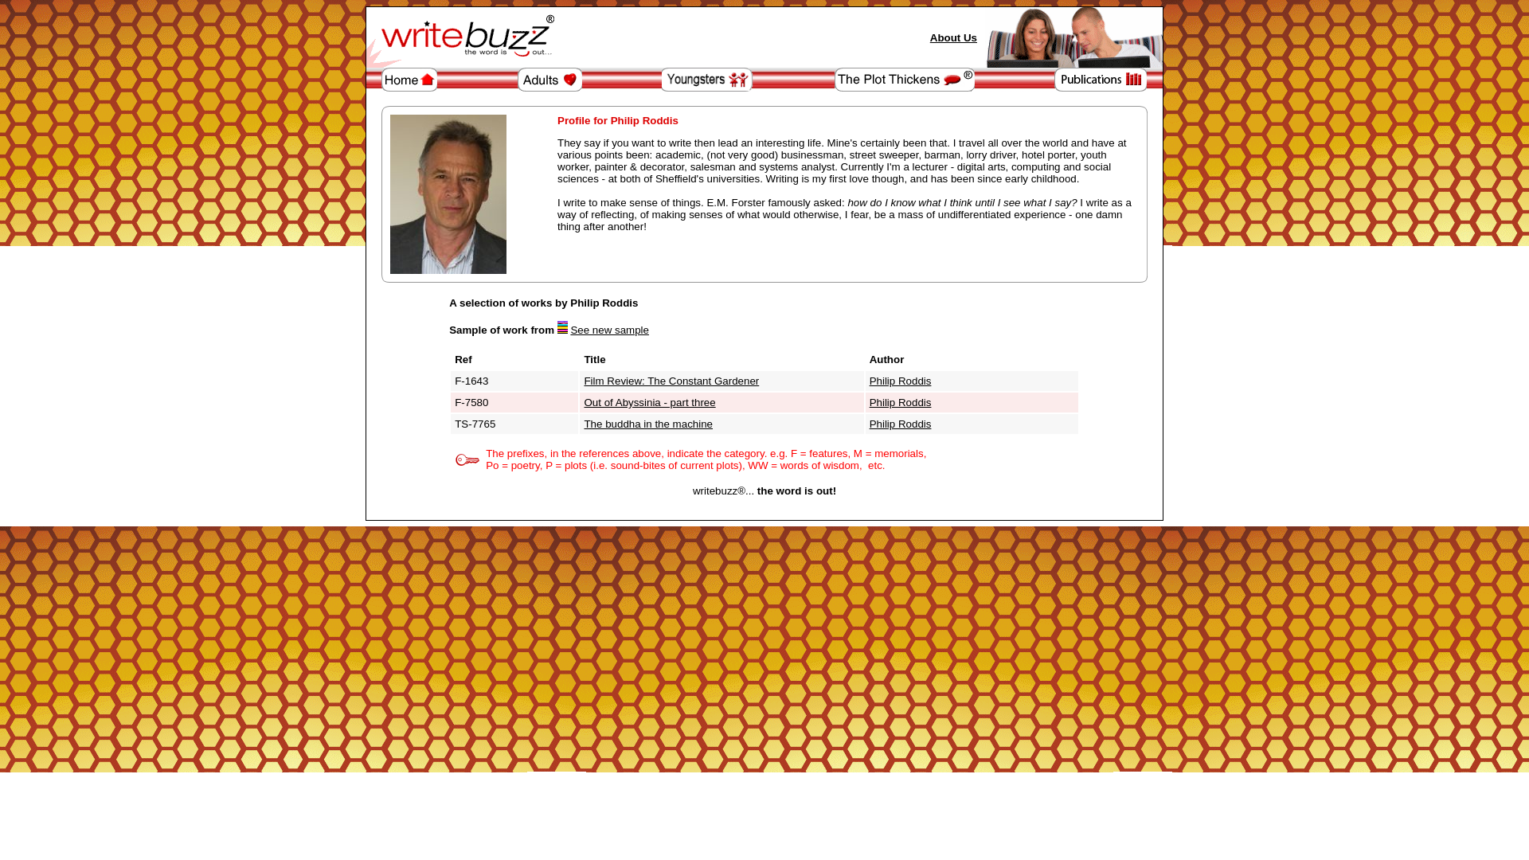  What do you see at coordinates (952, 37) in the screenshot?
I see `Contact` at bounding box center [952, 37].